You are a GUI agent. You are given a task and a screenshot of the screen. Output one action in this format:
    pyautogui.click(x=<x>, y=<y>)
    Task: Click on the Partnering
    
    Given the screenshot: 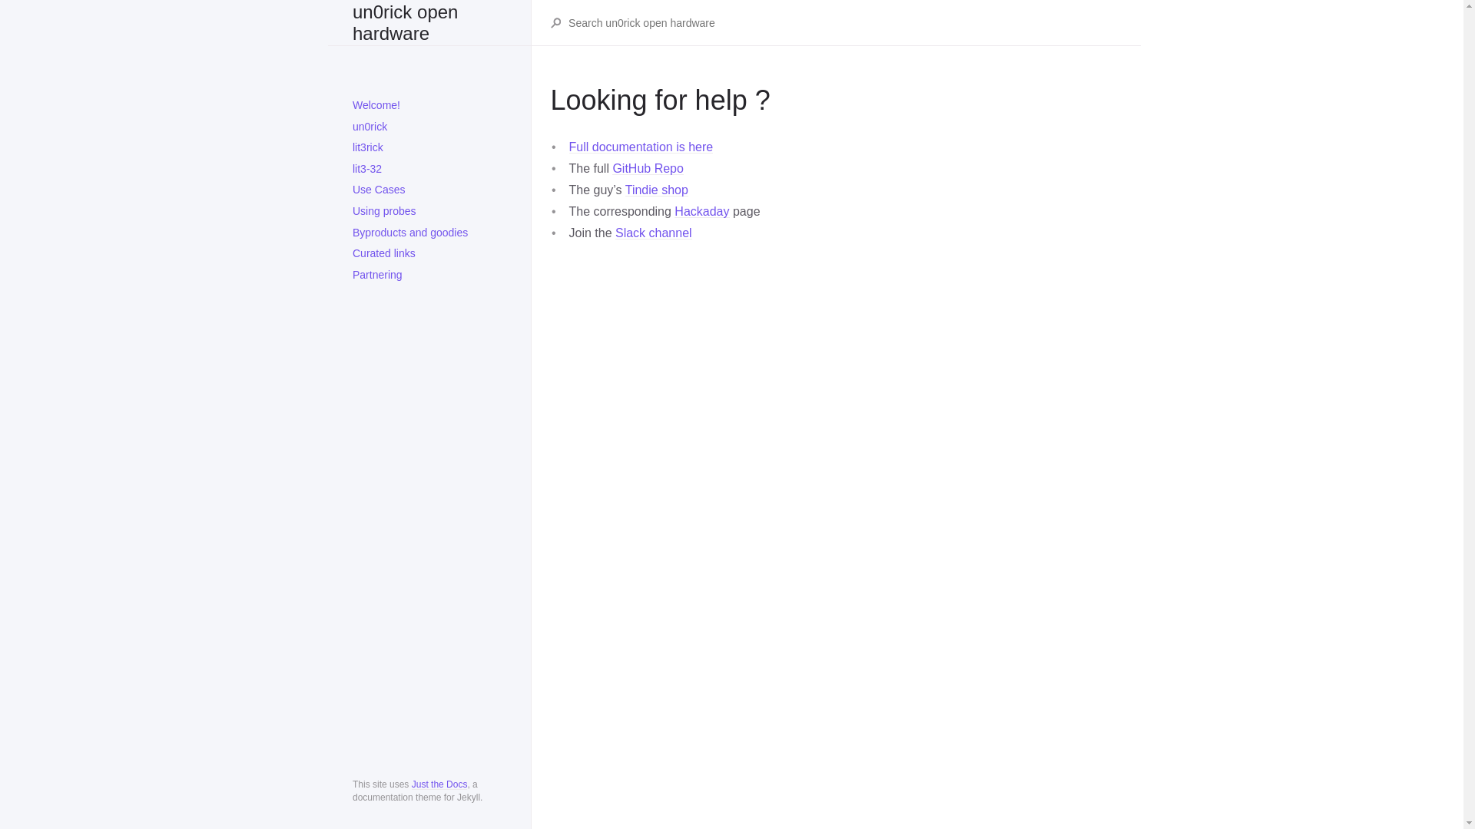 What is the action you would take?
    pyautogui.click(x=429, y=276)
    